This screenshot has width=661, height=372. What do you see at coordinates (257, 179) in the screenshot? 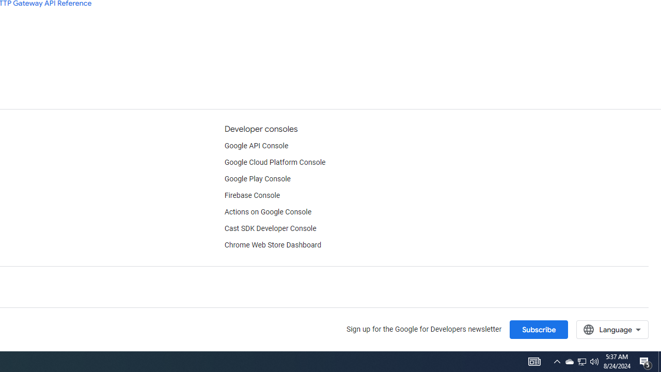
I see `Google Play Console` at bounding box center [257, 179].